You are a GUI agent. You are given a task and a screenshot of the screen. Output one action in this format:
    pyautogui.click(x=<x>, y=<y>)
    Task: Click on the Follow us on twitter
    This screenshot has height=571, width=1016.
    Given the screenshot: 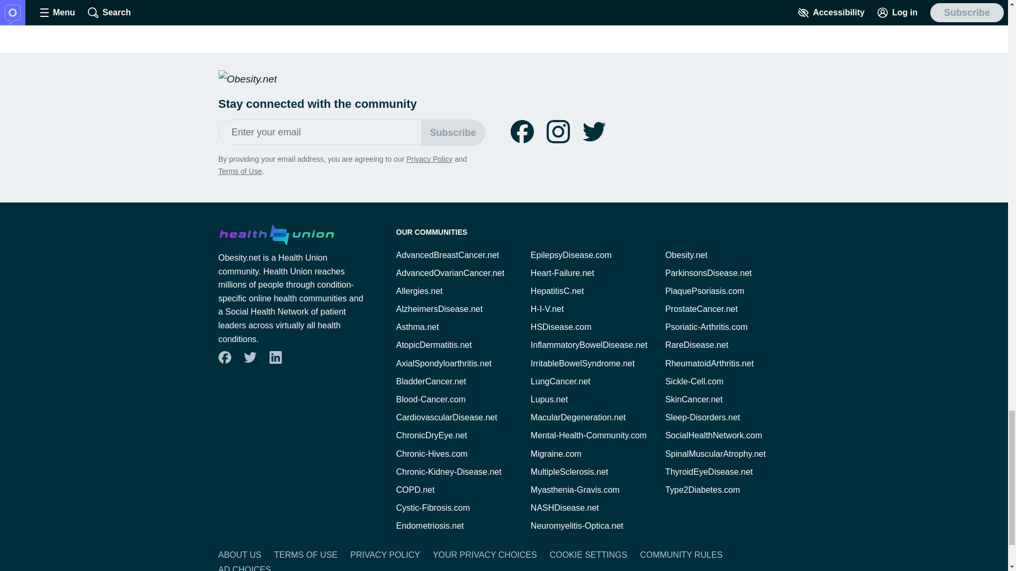 What is the action you would take?
    pyautogui.click(x=594, y=131)
    